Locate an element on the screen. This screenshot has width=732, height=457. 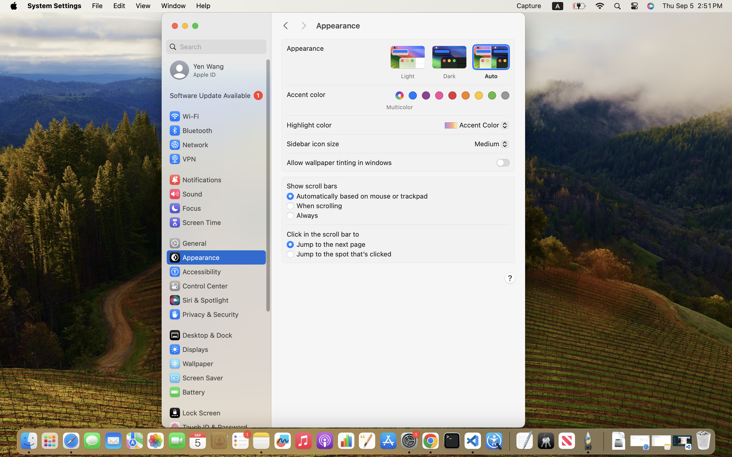
Bluetooth is located at coordinates (191, 130).